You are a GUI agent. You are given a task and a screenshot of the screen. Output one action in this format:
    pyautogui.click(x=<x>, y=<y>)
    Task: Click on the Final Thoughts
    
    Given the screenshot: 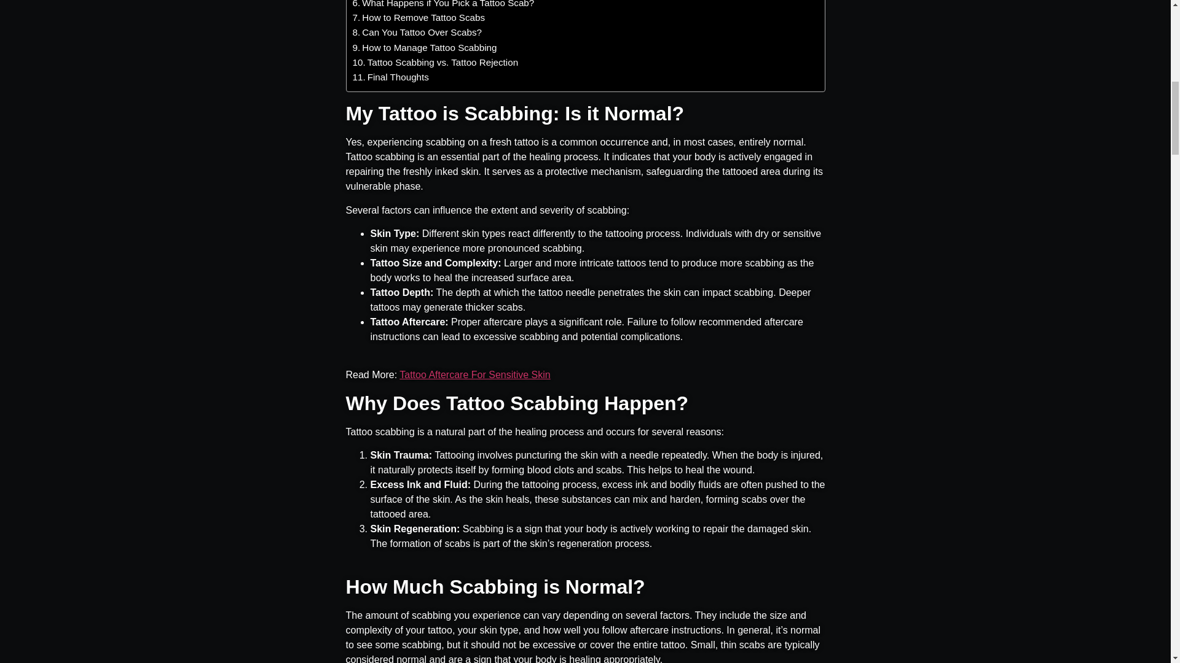 What is the action you would take?
    pyautogui.click(x=391, y=77)
    